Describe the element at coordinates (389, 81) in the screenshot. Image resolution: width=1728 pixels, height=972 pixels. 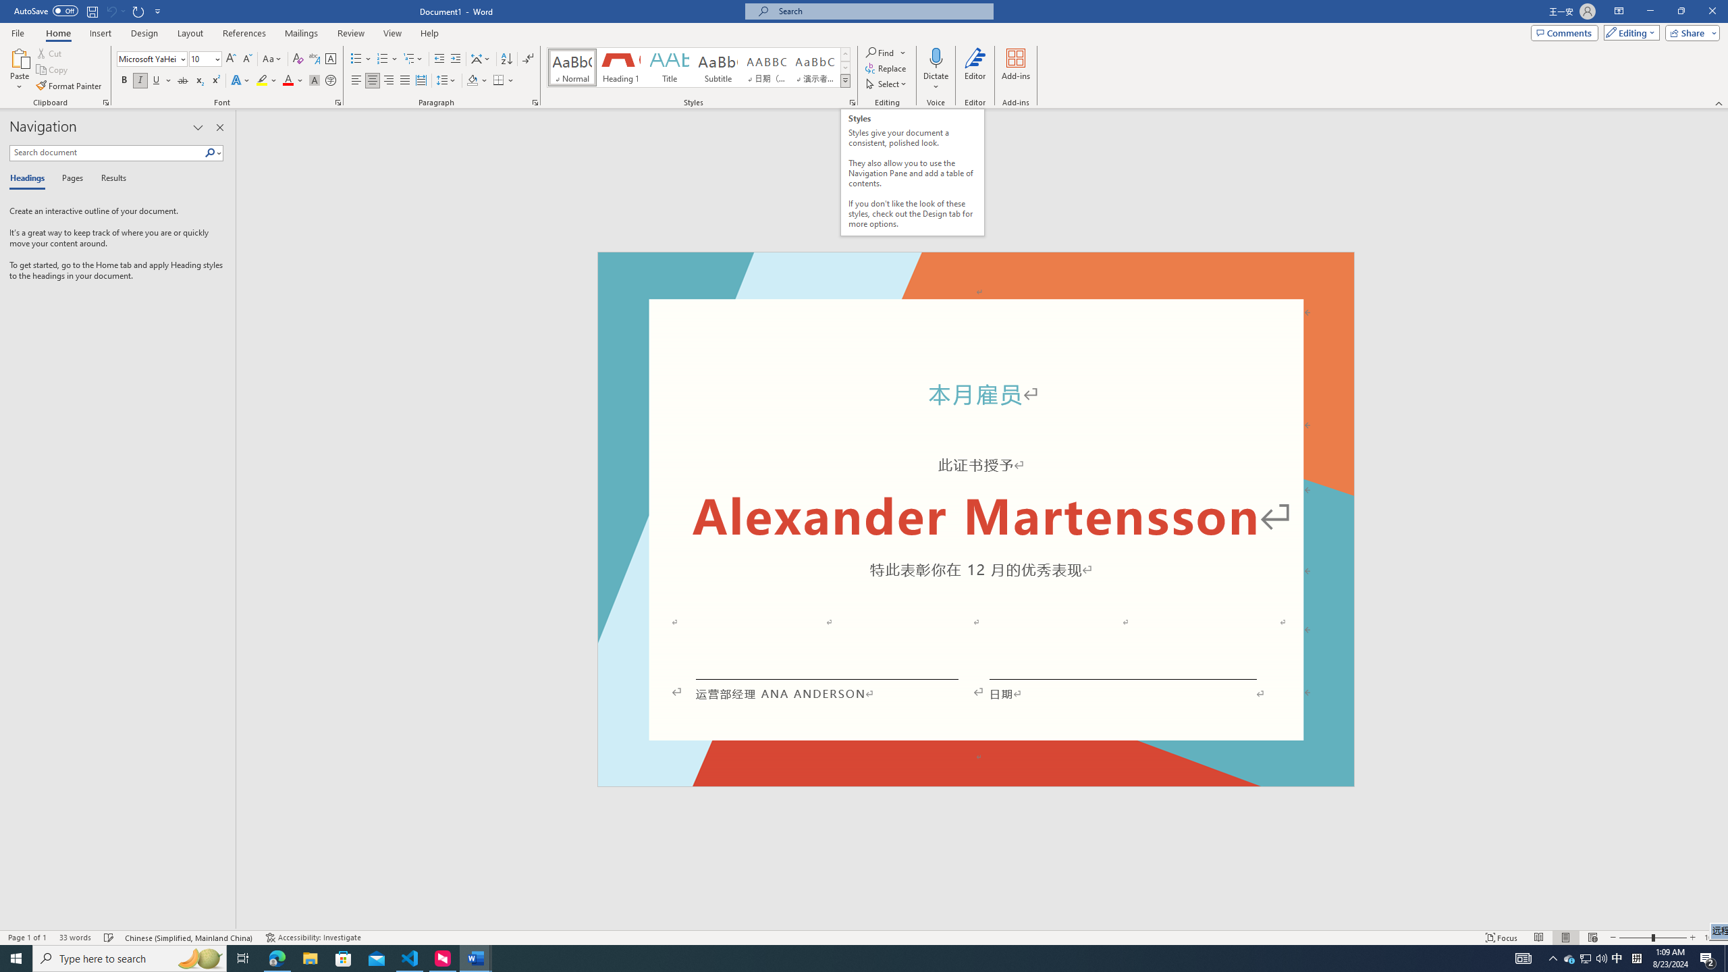
I see `Align Right` at that location.